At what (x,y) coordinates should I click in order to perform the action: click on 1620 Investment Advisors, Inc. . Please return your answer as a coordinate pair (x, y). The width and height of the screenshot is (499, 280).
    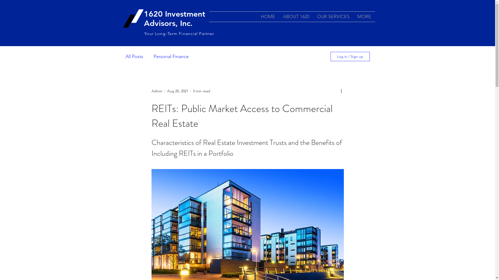
    Looking at the image, I should click on (175, 19).